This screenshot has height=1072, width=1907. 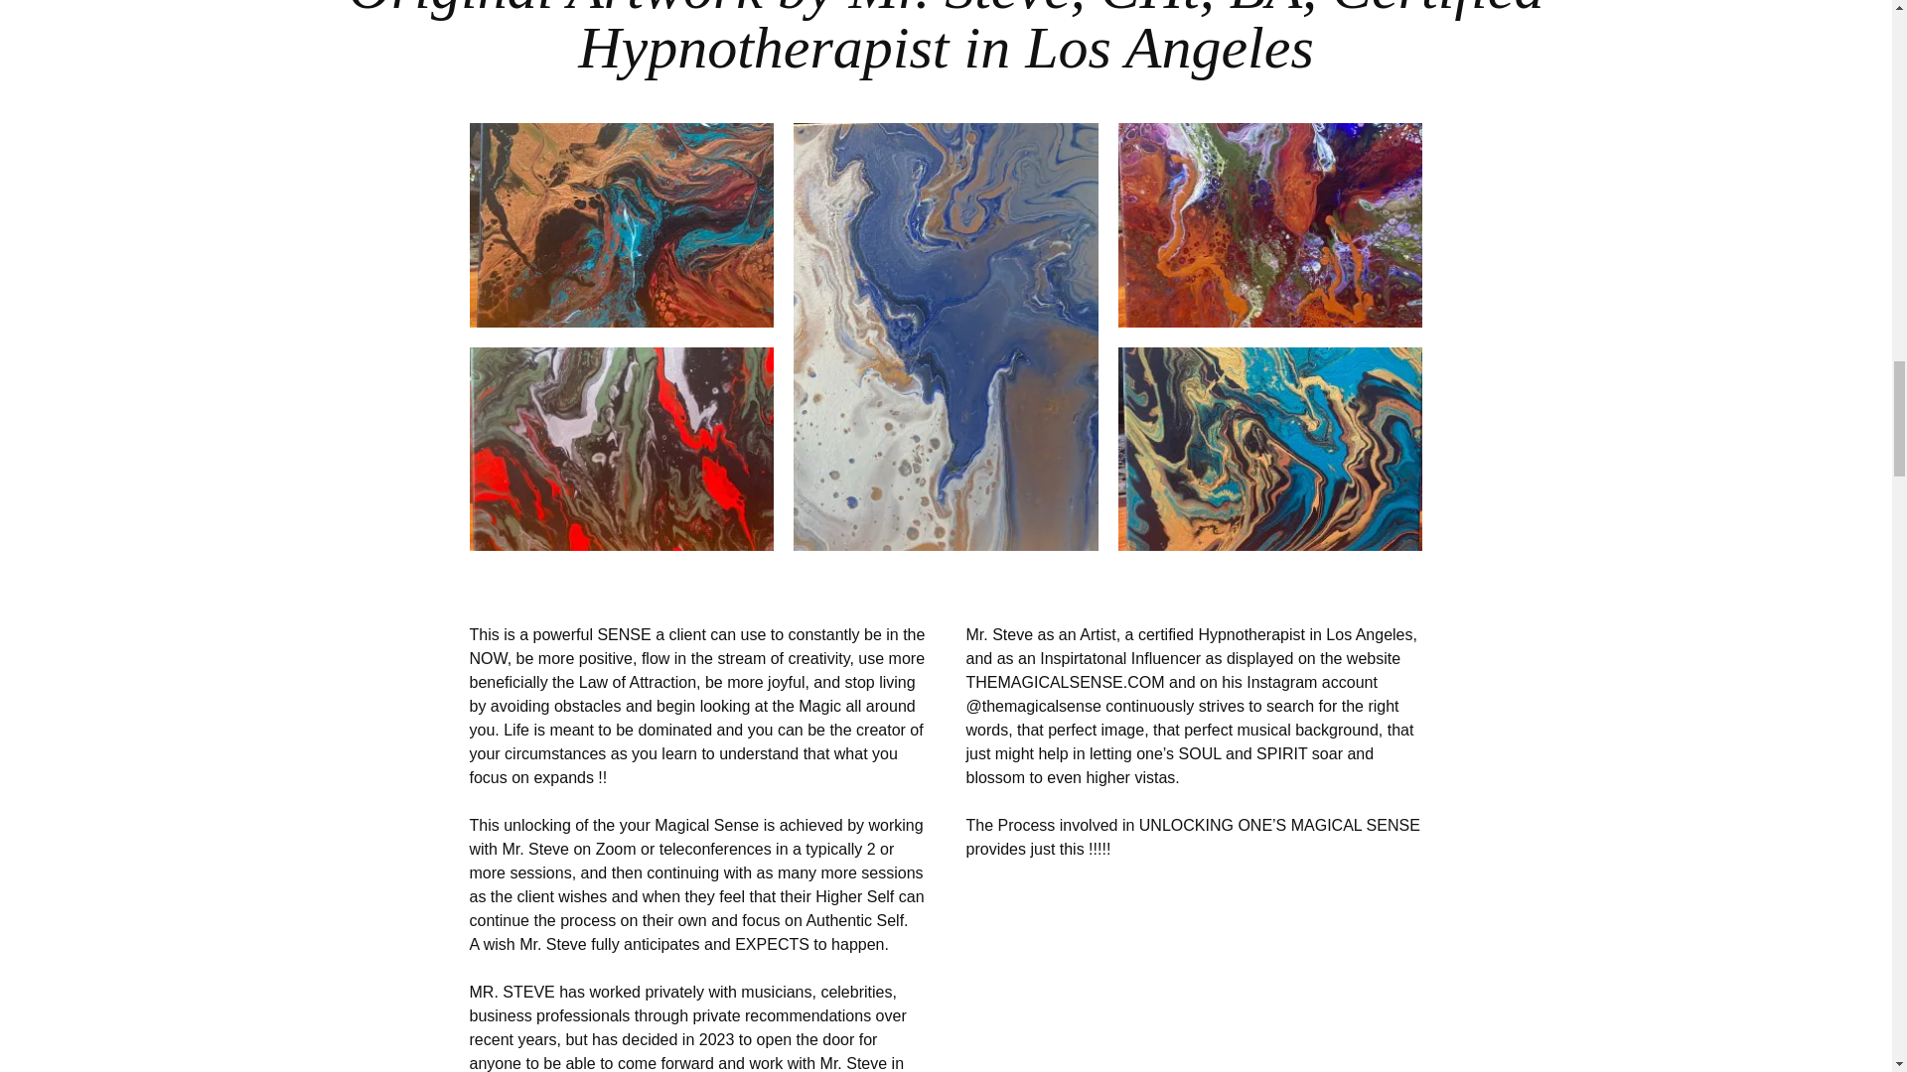 I want to click on img-14, so click(x=622, y=224).